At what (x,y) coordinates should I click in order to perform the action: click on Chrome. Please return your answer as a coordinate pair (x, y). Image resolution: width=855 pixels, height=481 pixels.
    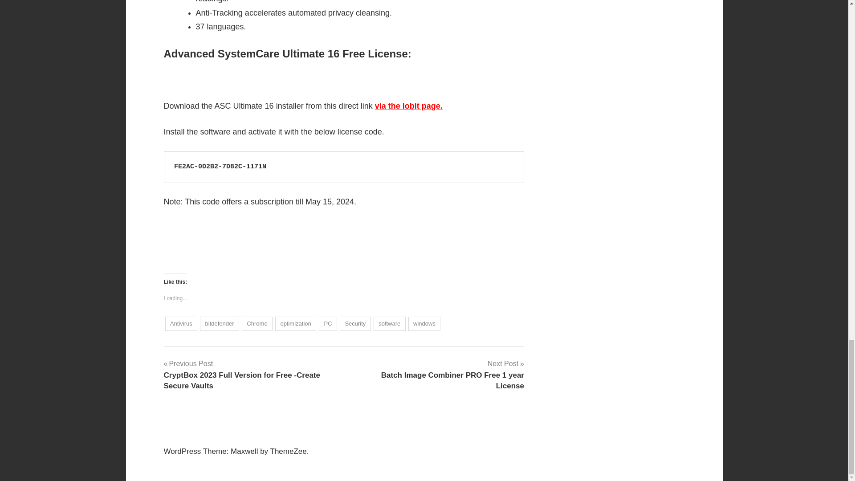
    Looking at the image, I should click on (220, 324).